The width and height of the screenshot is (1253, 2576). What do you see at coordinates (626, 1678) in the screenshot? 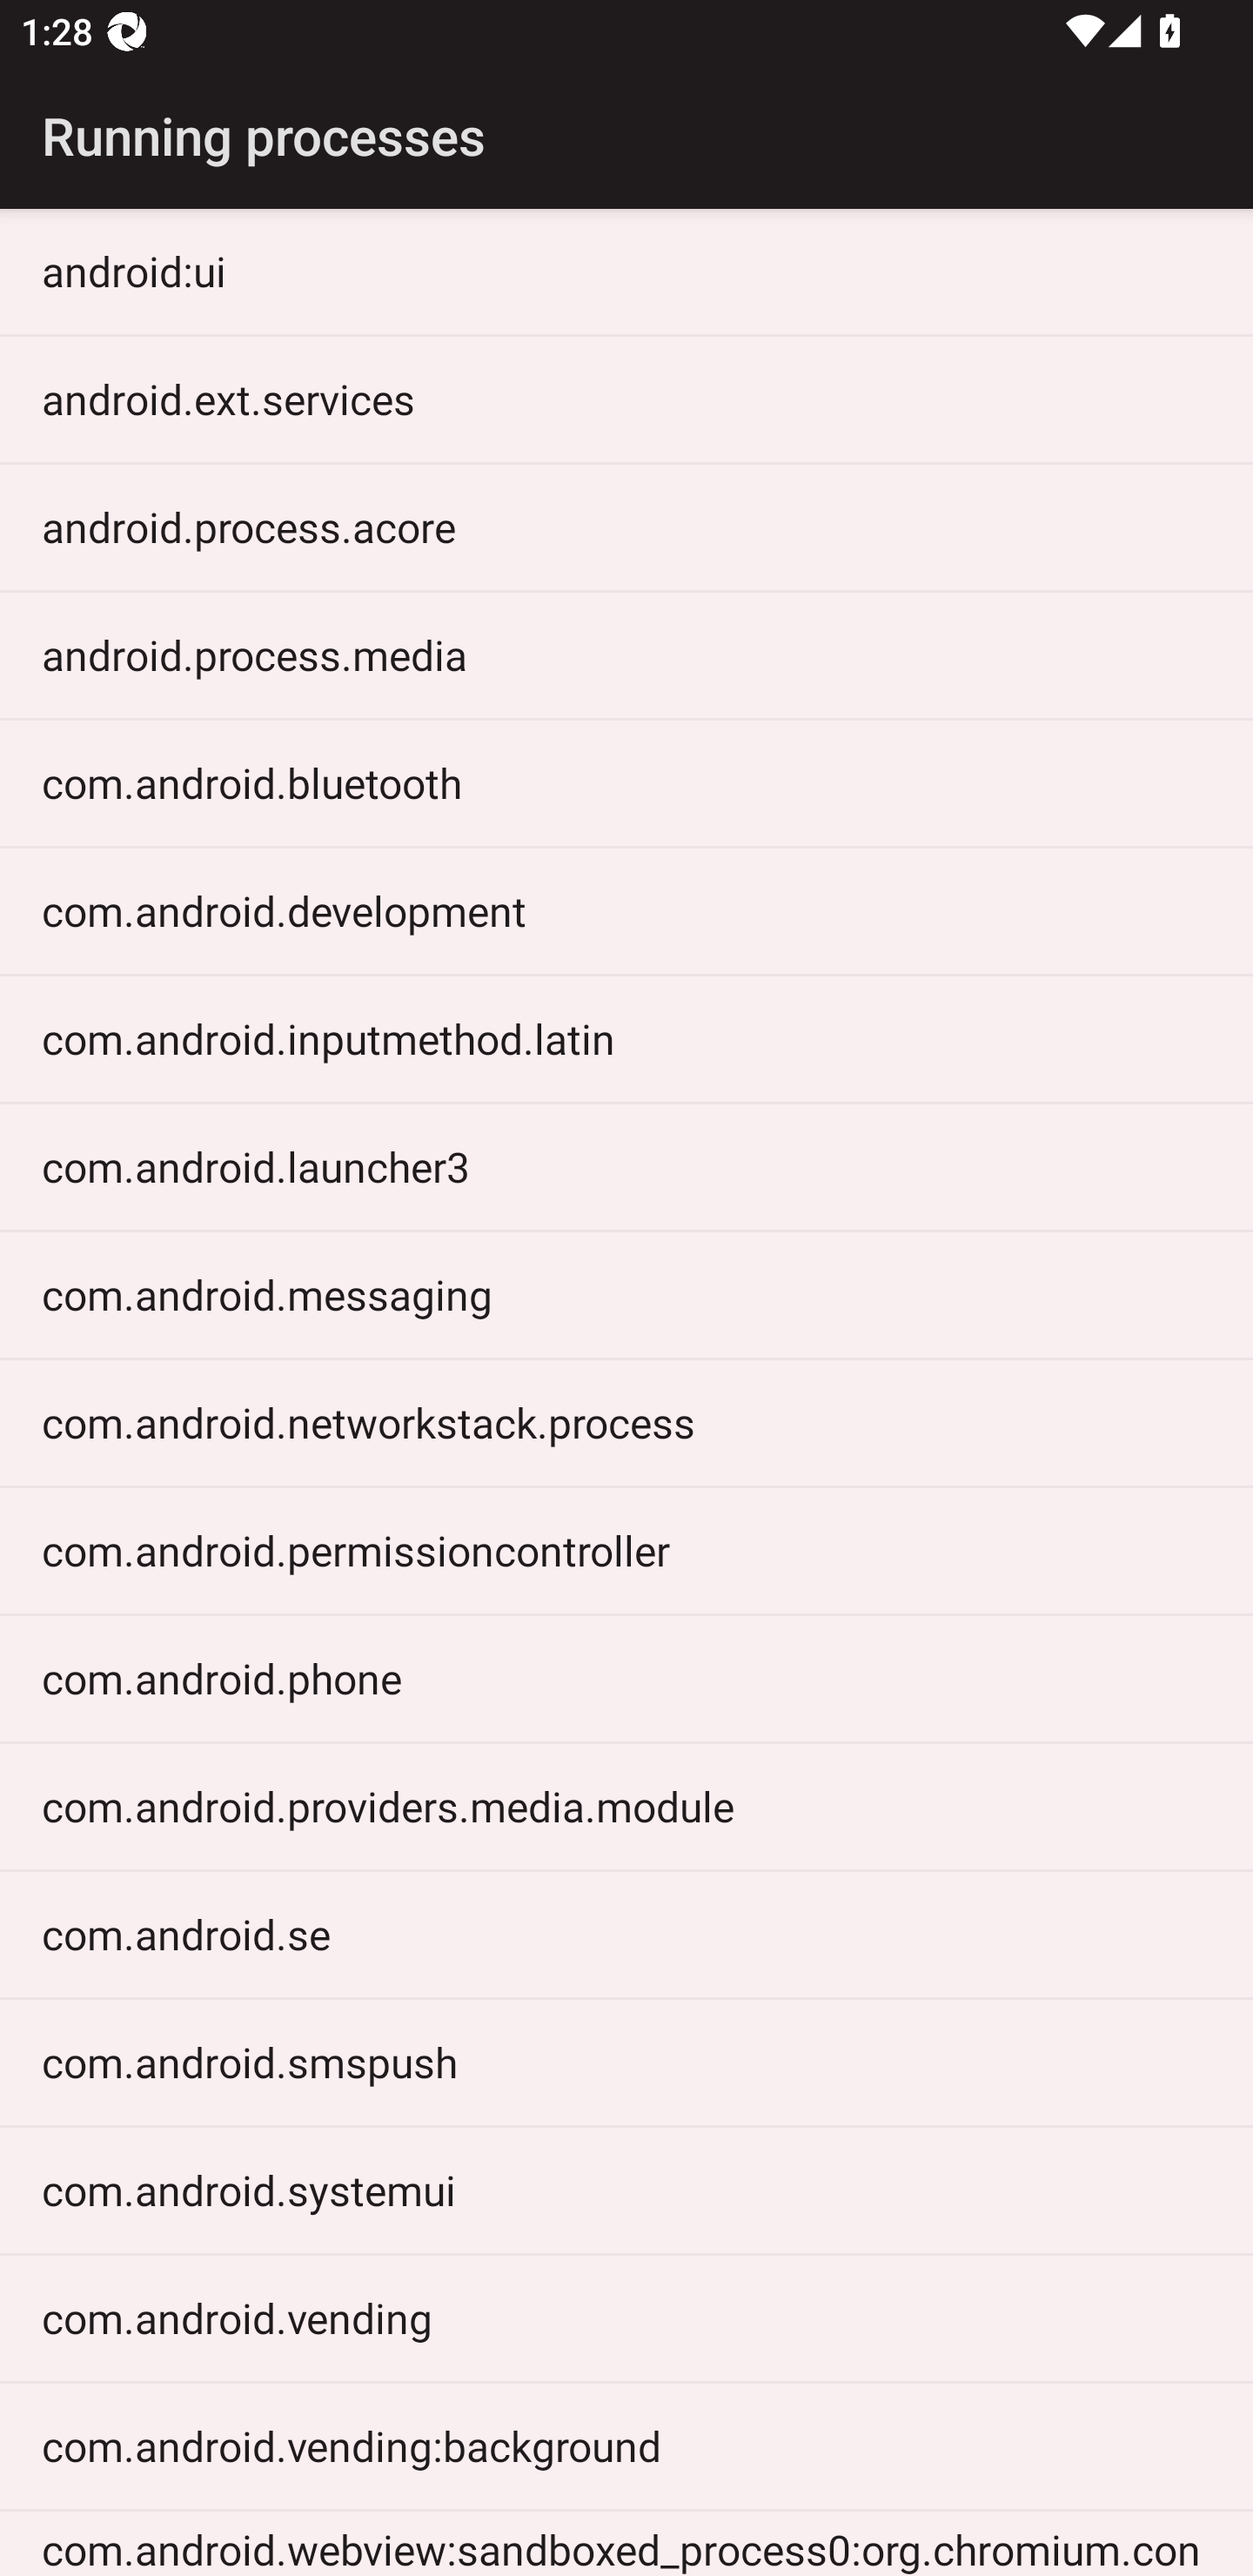
I see `com.android.phone` at bounding box center [626, 1678].